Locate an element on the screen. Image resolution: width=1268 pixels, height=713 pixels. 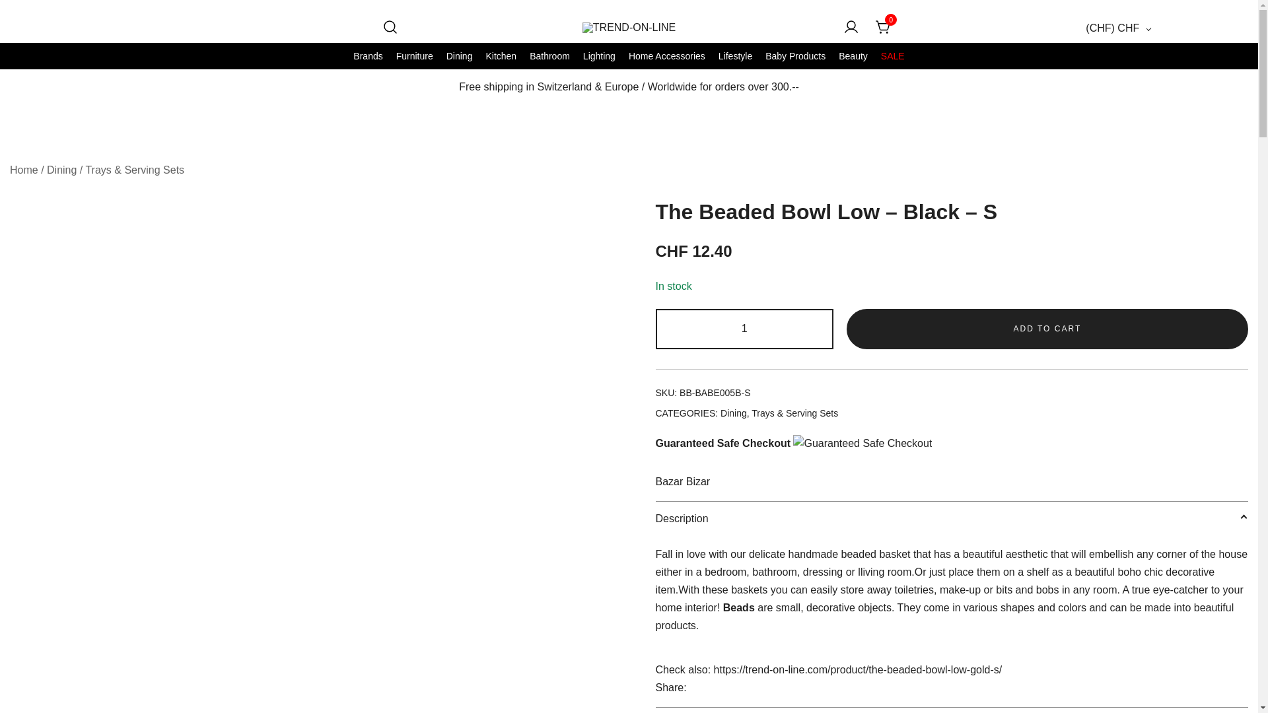
TREND-ON-LINE is located at coordinates (634, 51).